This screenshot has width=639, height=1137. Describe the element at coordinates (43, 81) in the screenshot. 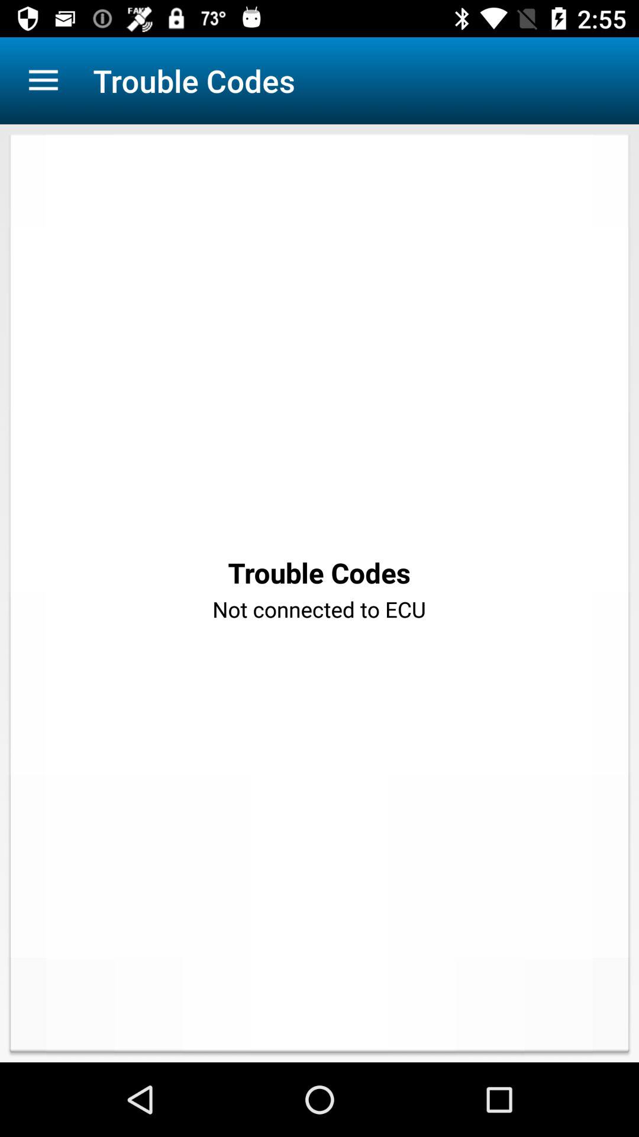

I see `turn on app next to the trouble codes app` at that location.